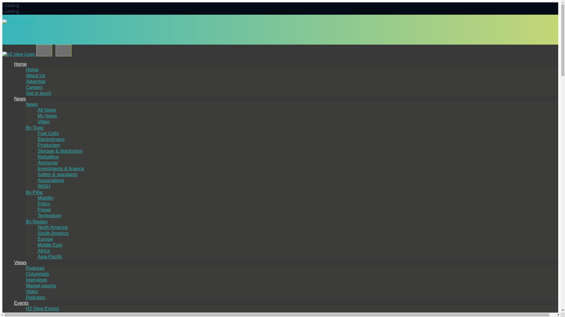  Describe the element at coordinates (39, 93) in the screenshot. I see `Get in touch` at that location.